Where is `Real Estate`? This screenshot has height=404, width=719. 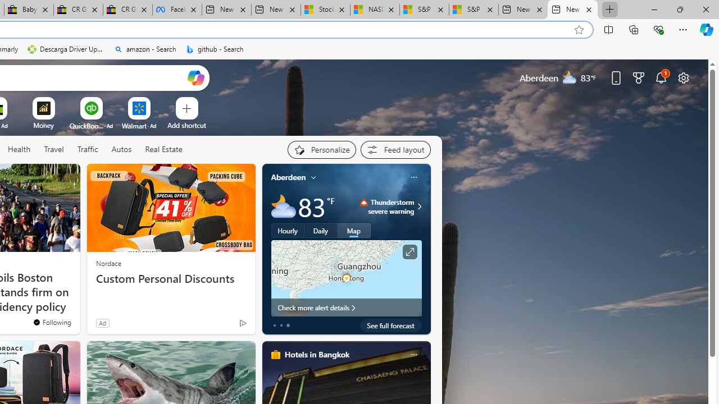
Real Estate is located at coordinates (163, 149).